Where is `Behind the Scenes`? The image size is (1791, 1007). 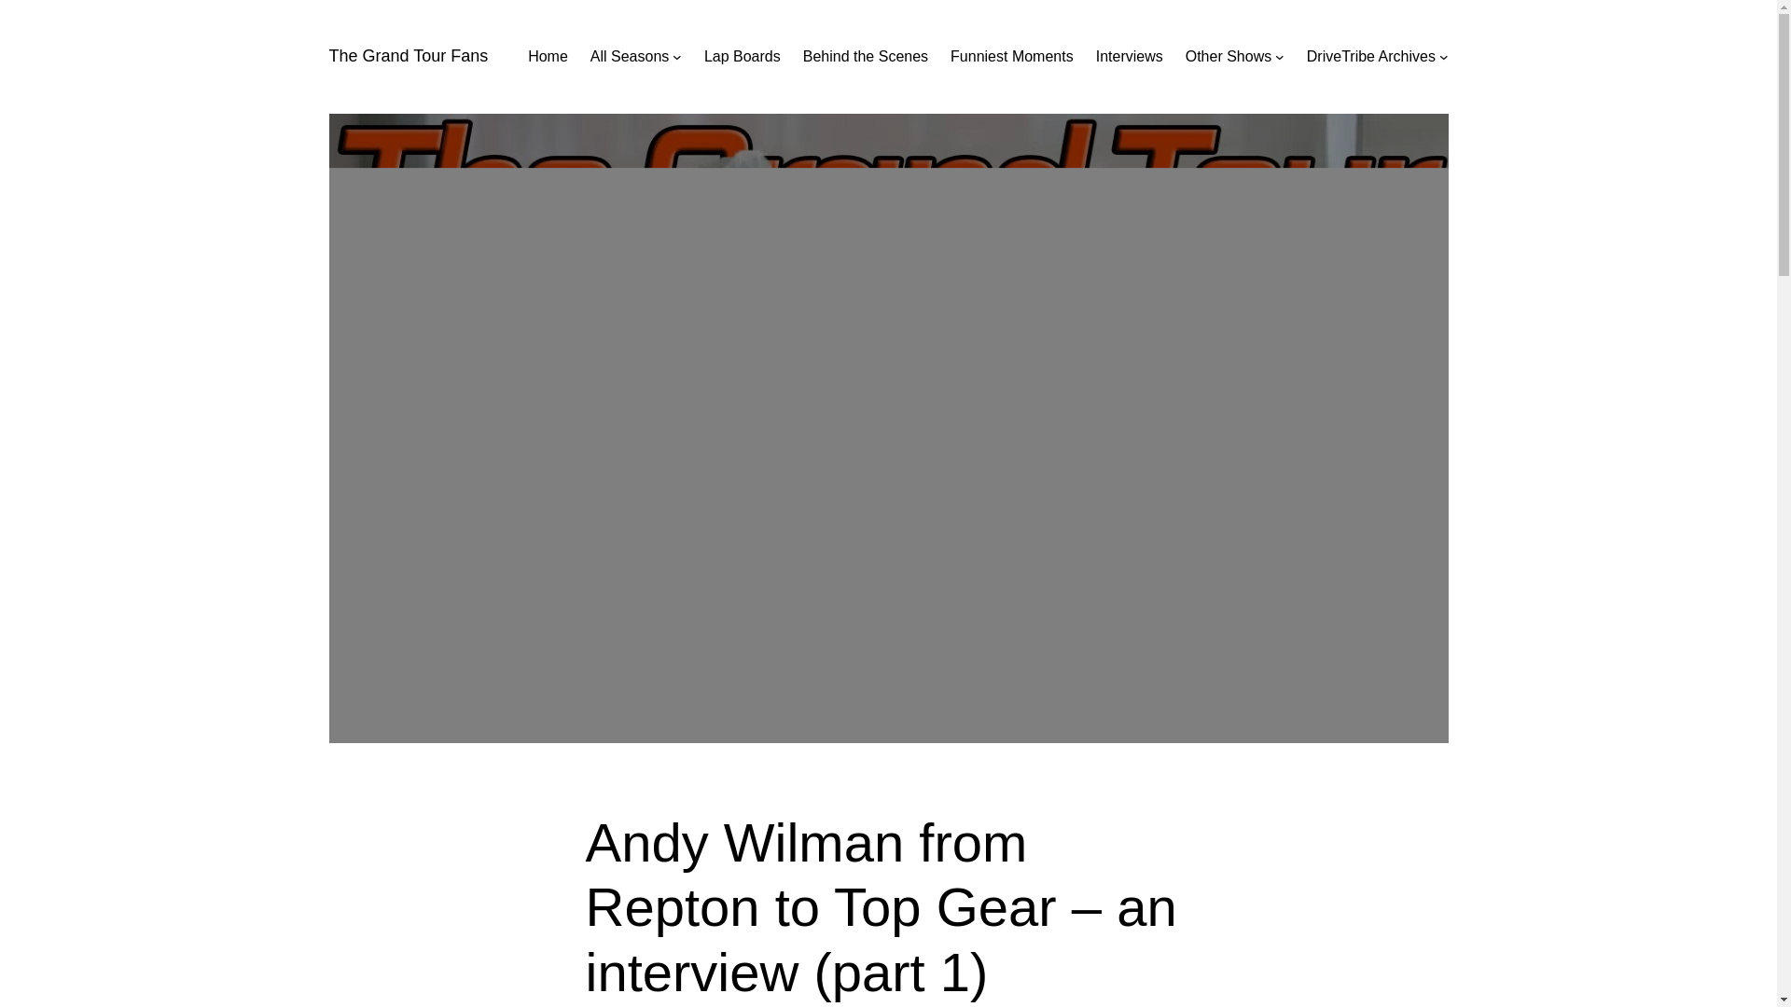
Behind the Scenes is located at coordinates (865, 56).